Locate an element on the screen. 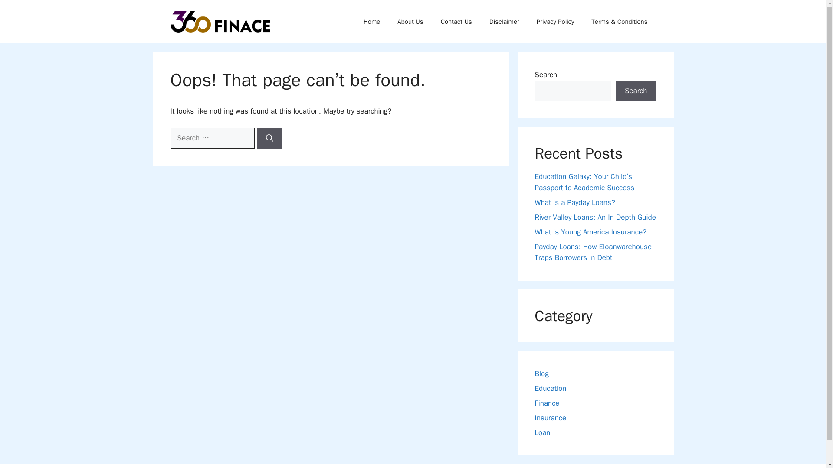  Search for: is located at coordinates (212, 138).